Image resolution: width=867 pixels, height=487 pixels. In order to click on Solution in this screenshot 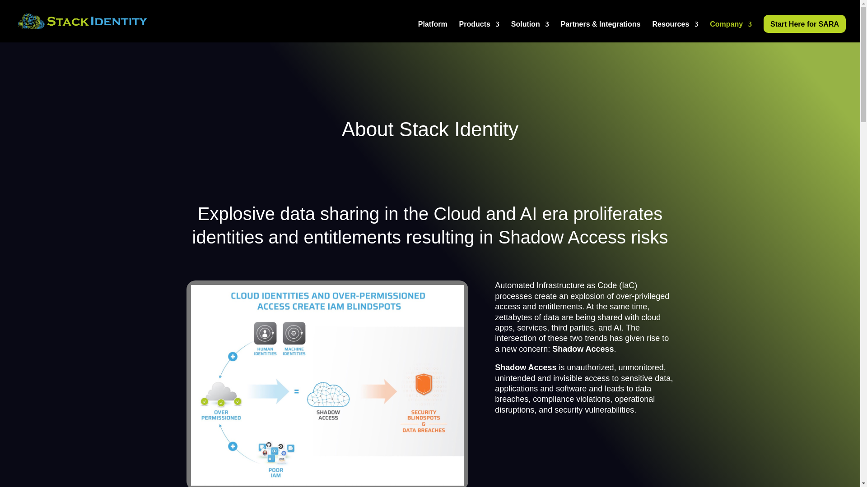, I will do `click(530, 32)`.